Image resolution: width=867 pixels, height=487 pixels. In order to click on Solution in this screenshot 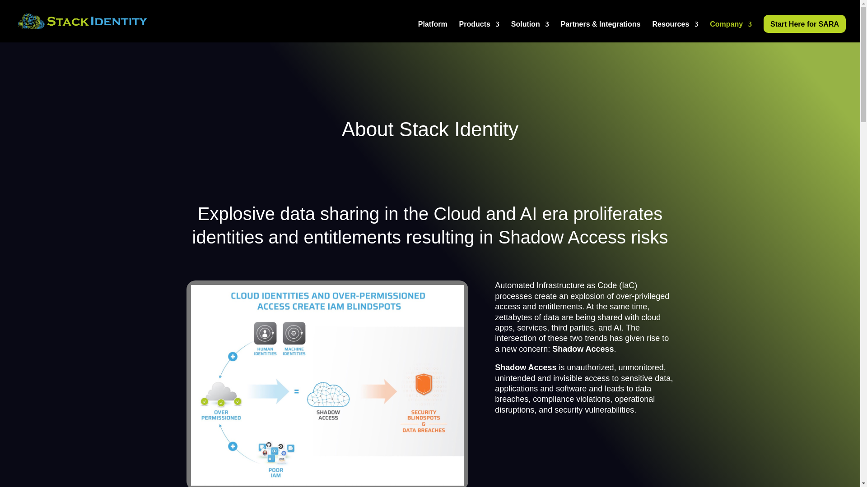, I will do `click(530, 32)`.